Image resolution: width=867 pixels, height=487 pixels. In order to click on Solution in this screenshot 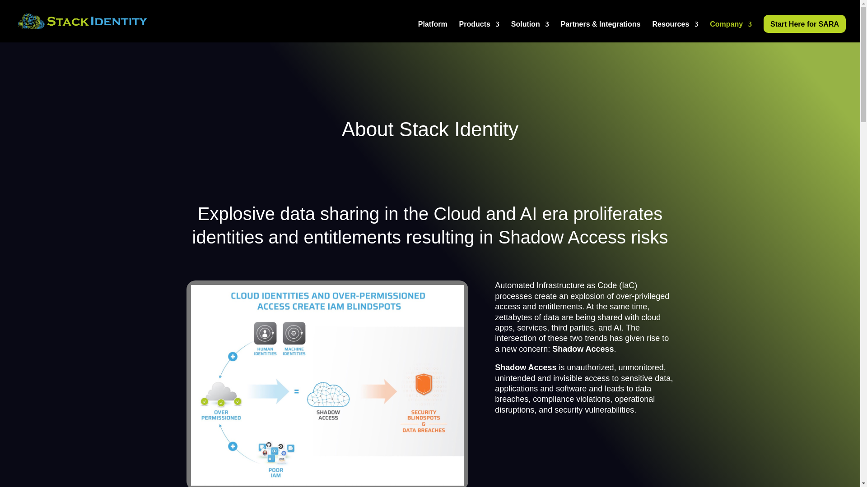, I will do `click(530, 32)`.